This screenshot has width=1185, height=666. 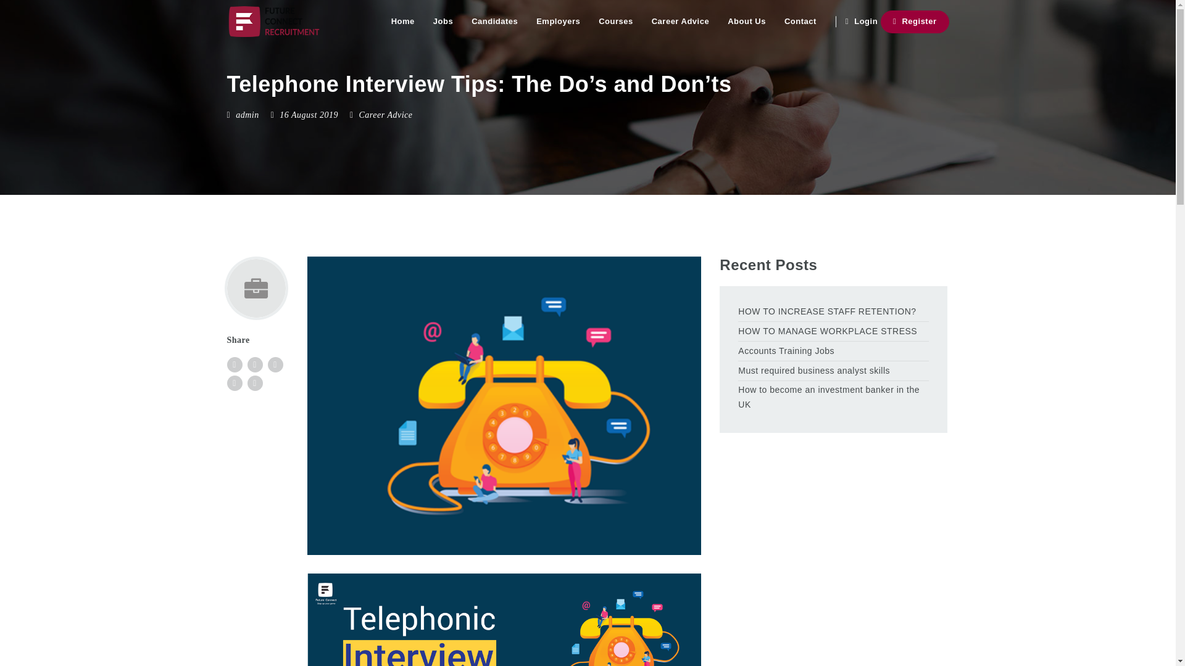 What do you see at coordinates (746, 22) in the screenshot?
I see `About Us` at bounding box center [746, 22].